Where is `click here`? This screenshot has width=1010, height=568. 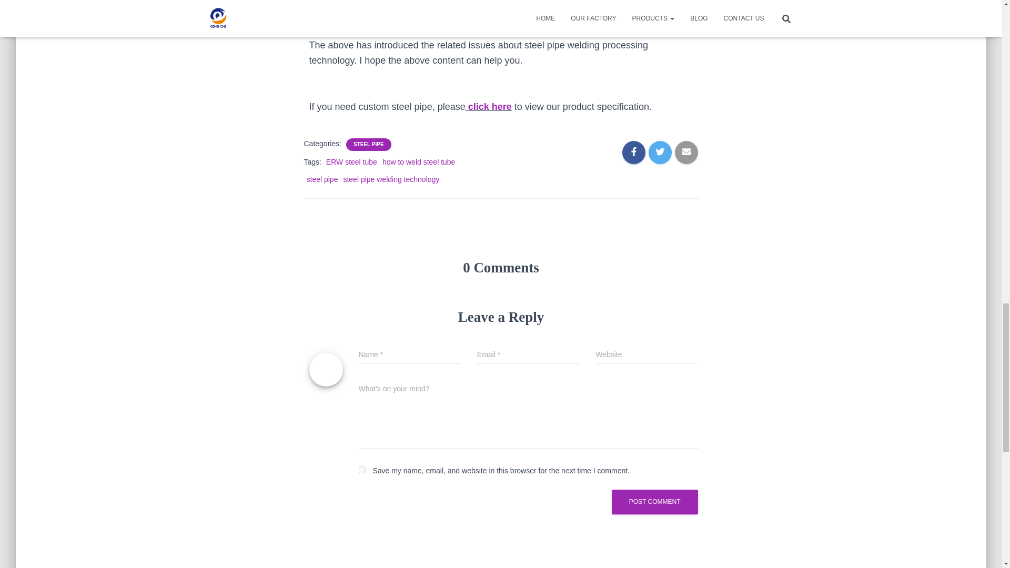 click here is located at coordinates (490, 106).